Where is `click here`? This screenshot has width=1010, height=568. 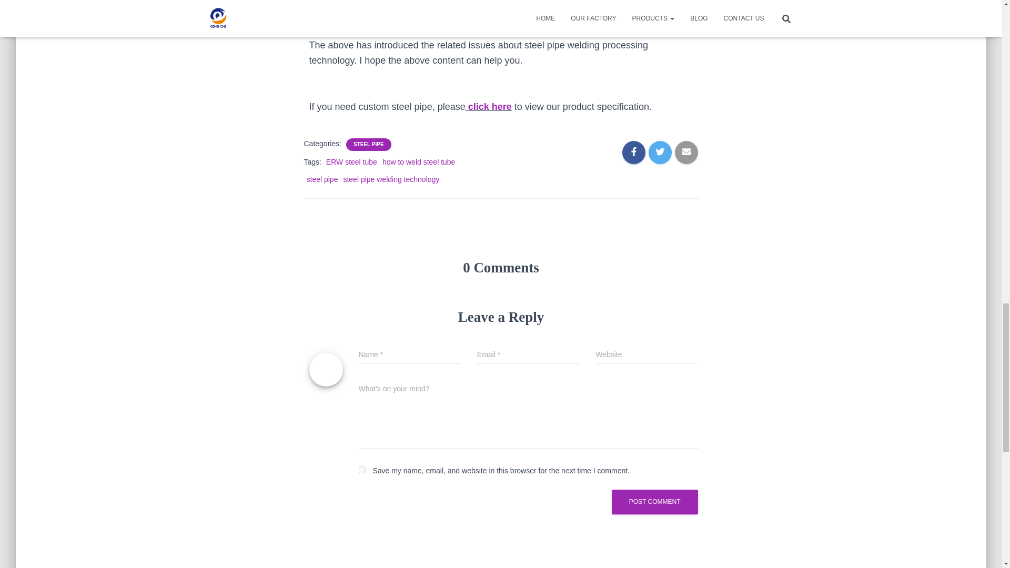 click here is located at coordinates (490, 106).